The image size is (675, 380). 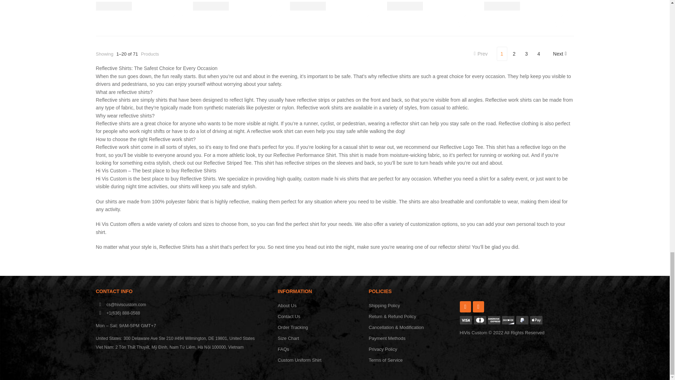 What do you see at coordinates (320, 349) in the screenshot?
I see `FAQs` at bounding box center [320, 349].